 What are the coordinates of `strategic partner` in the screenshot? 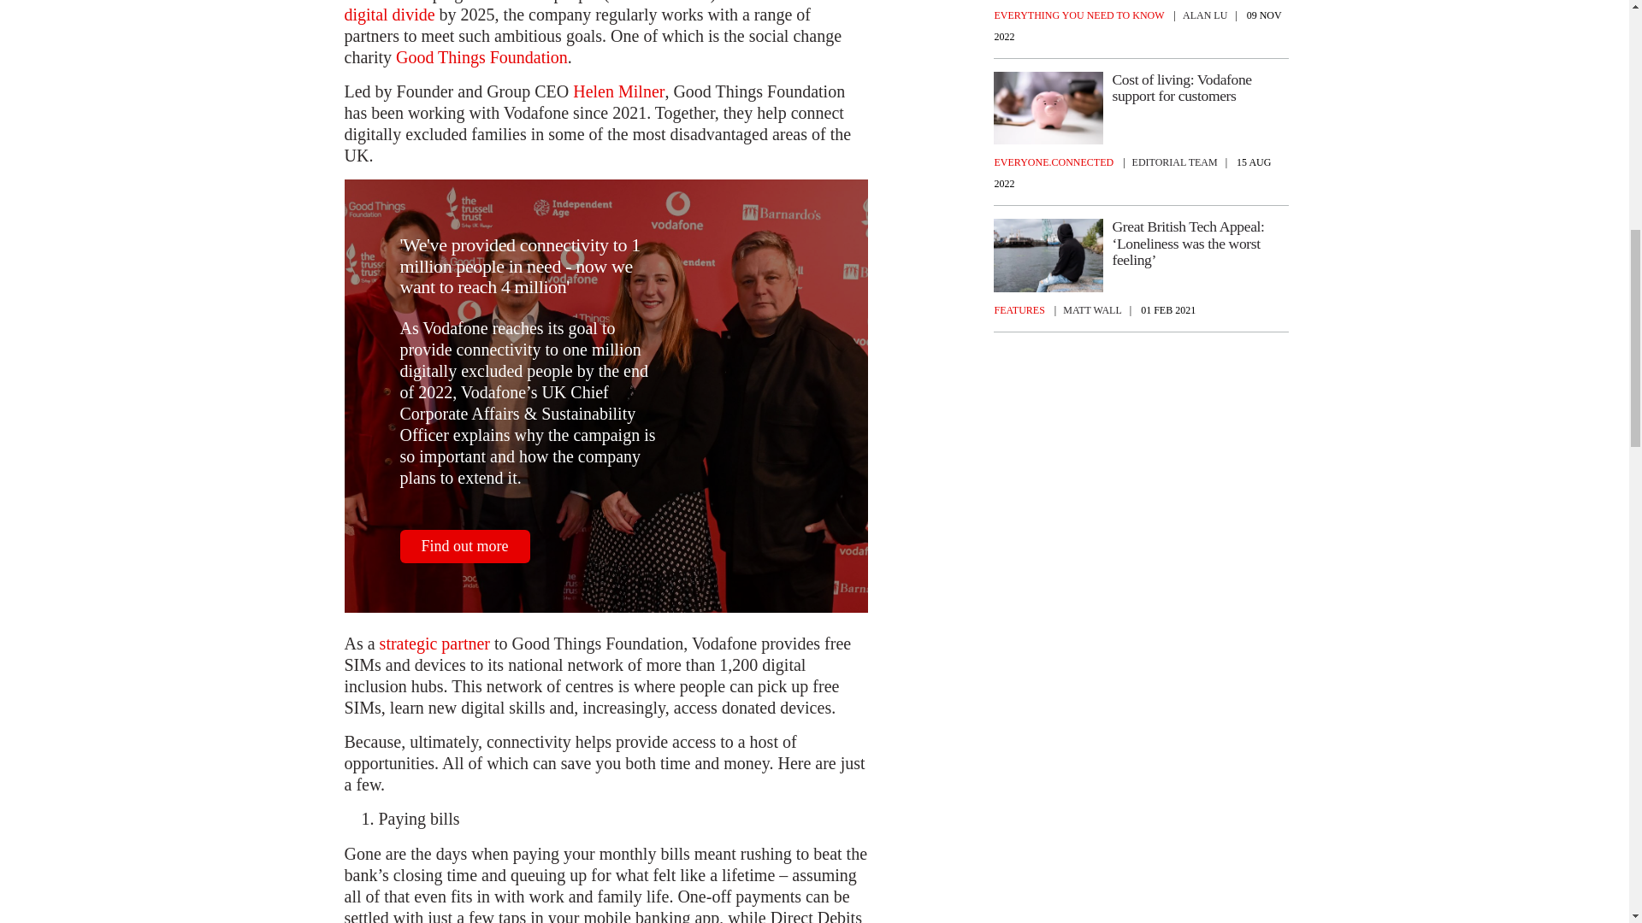 It's located at (434, 643).